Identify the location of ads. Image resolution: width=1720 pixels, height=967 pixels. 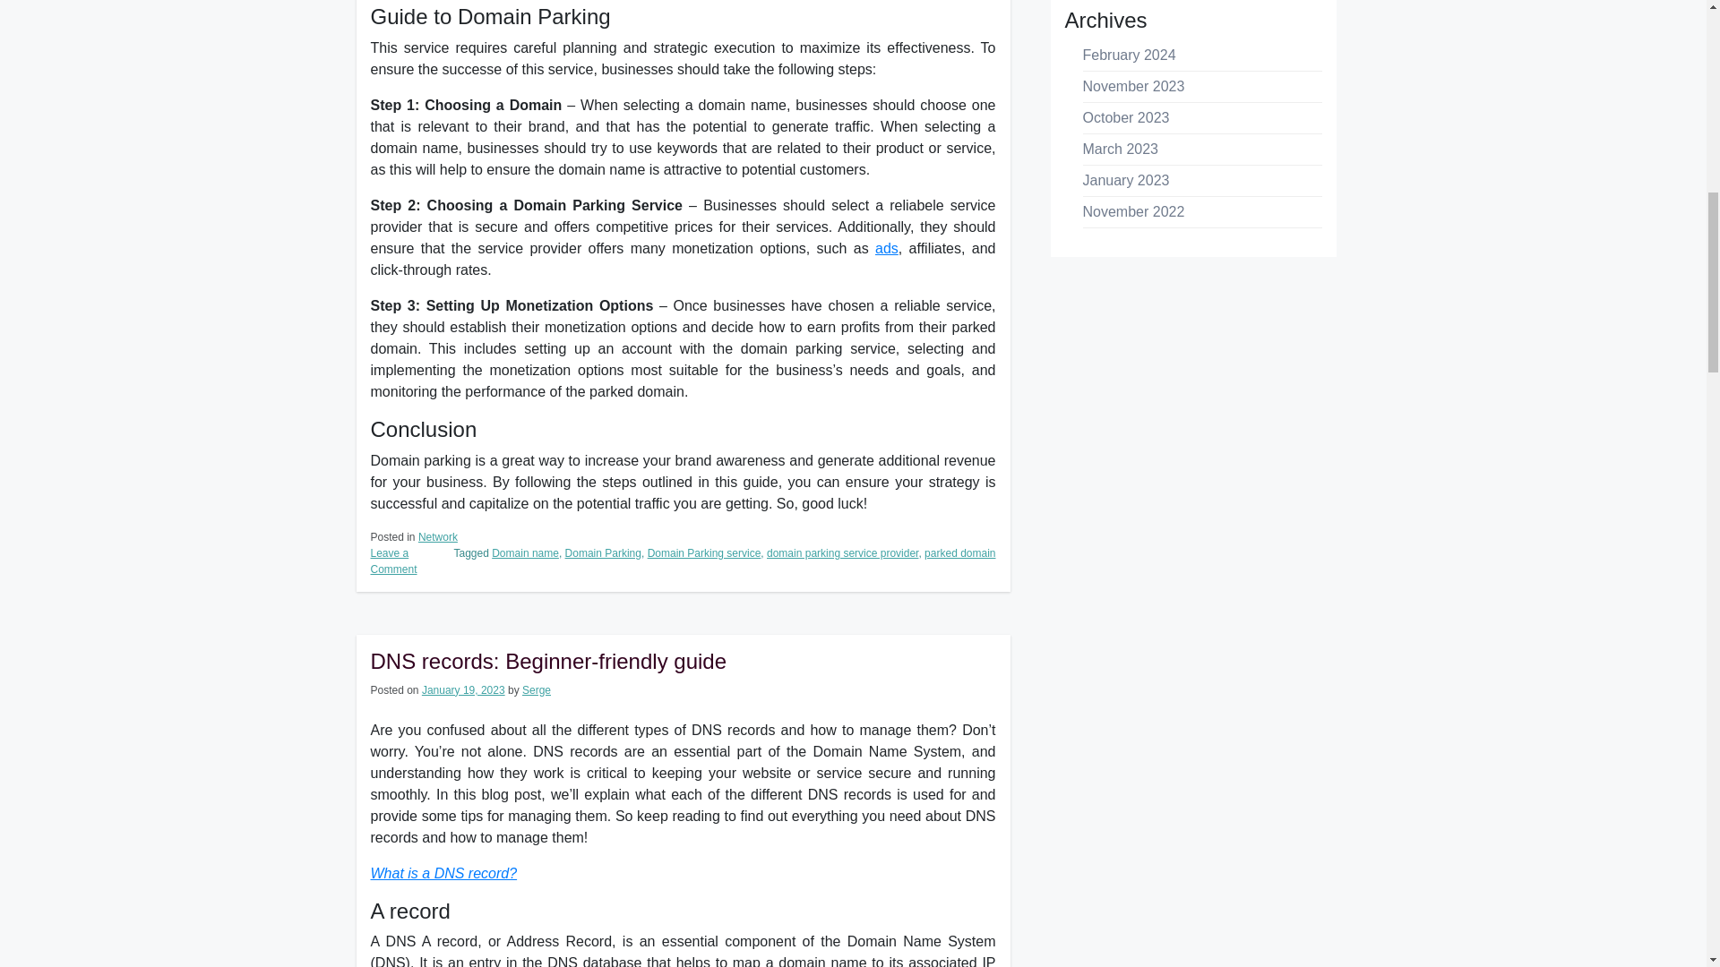
(887, 248).